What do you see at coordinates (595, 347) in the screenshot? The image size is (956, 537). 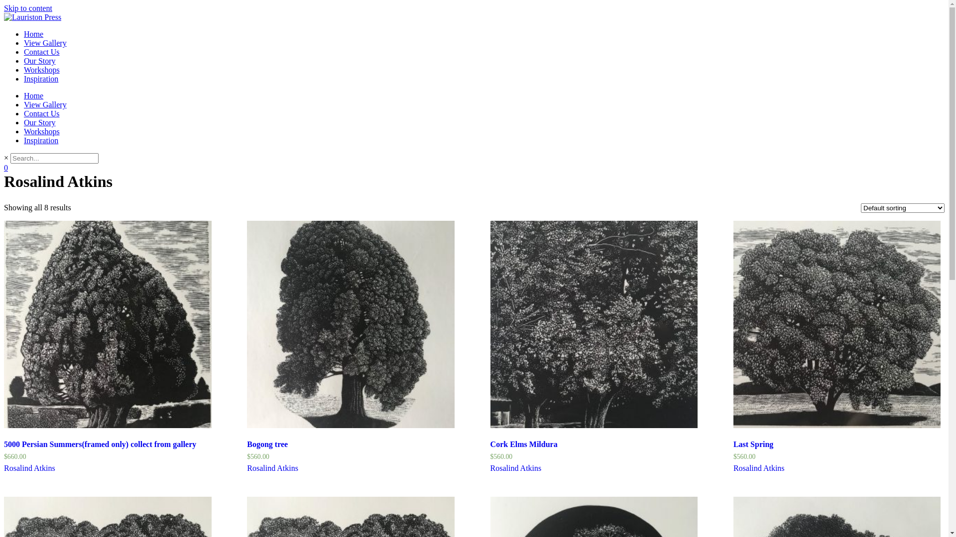 I see `Cork Elms Mildura
$560.00
Rosalind Atkins` at bounding box center [595, 347].